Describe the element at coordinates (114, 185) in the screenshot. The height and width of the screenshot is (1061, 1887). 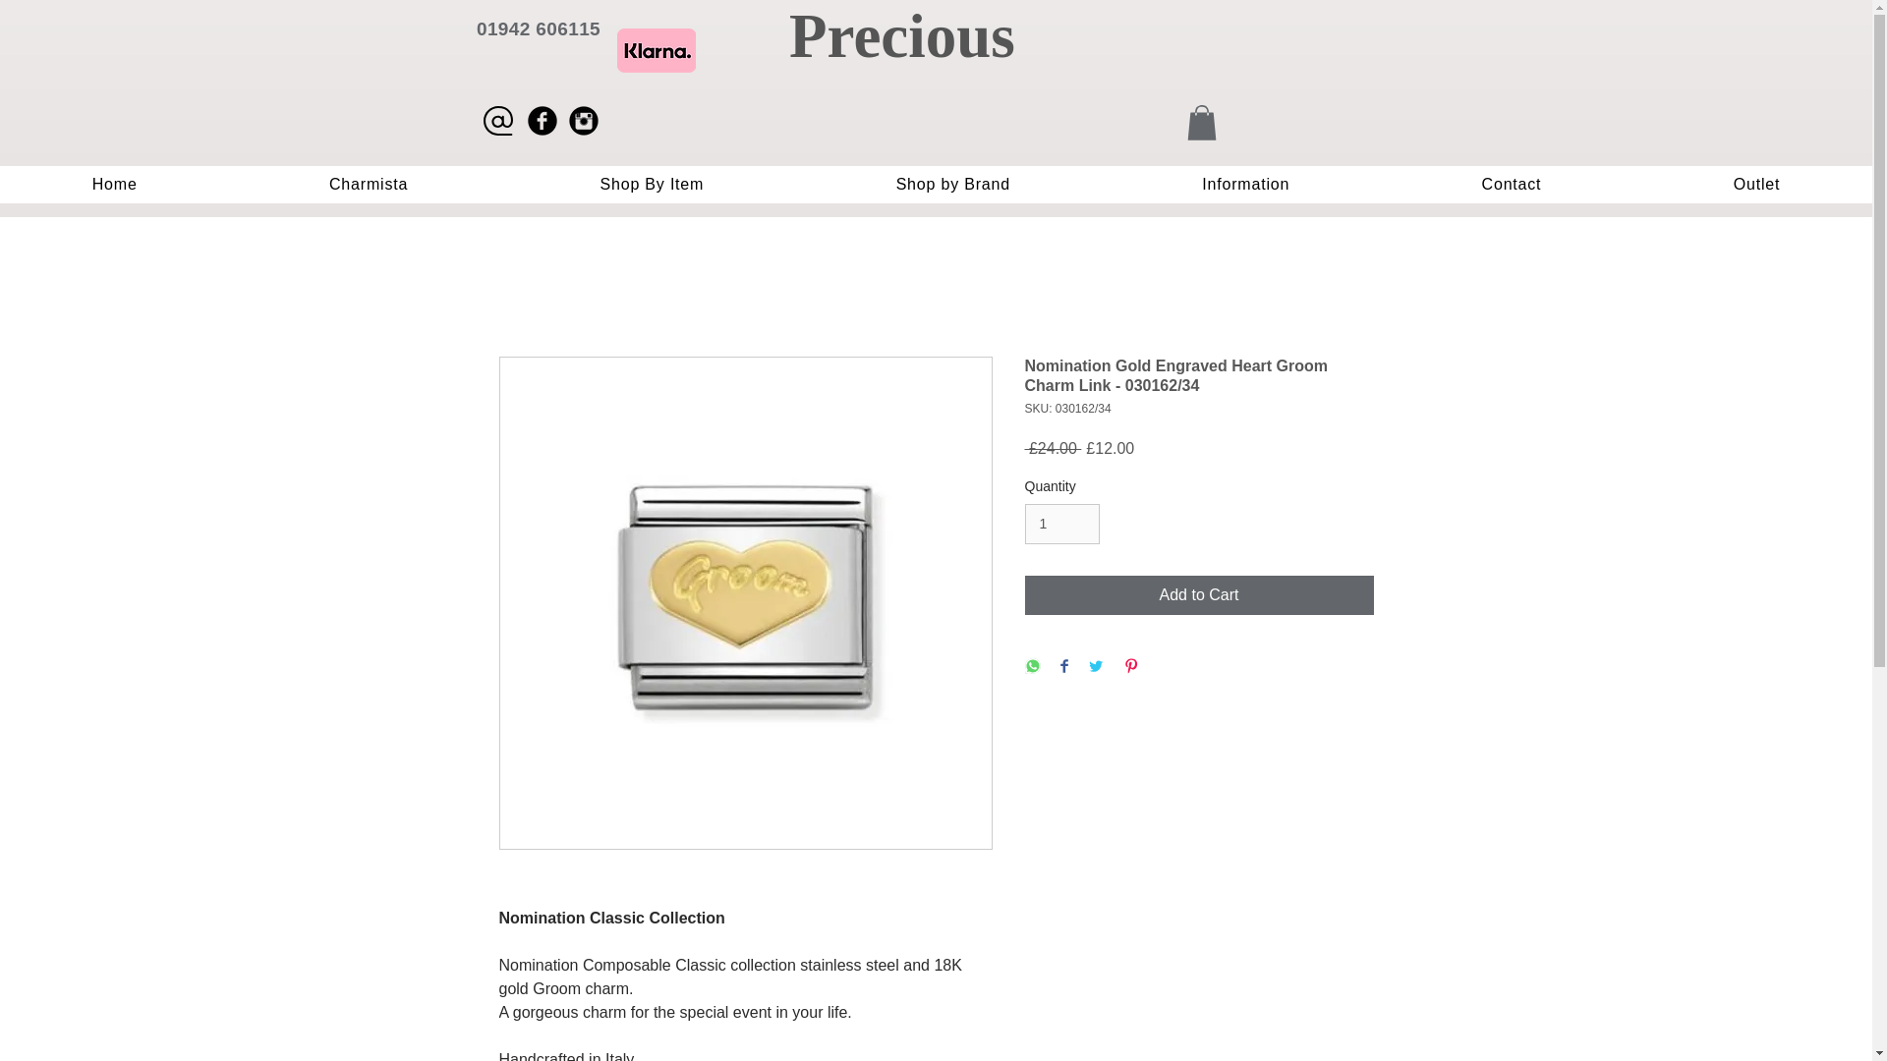
I see `Home` at that location.